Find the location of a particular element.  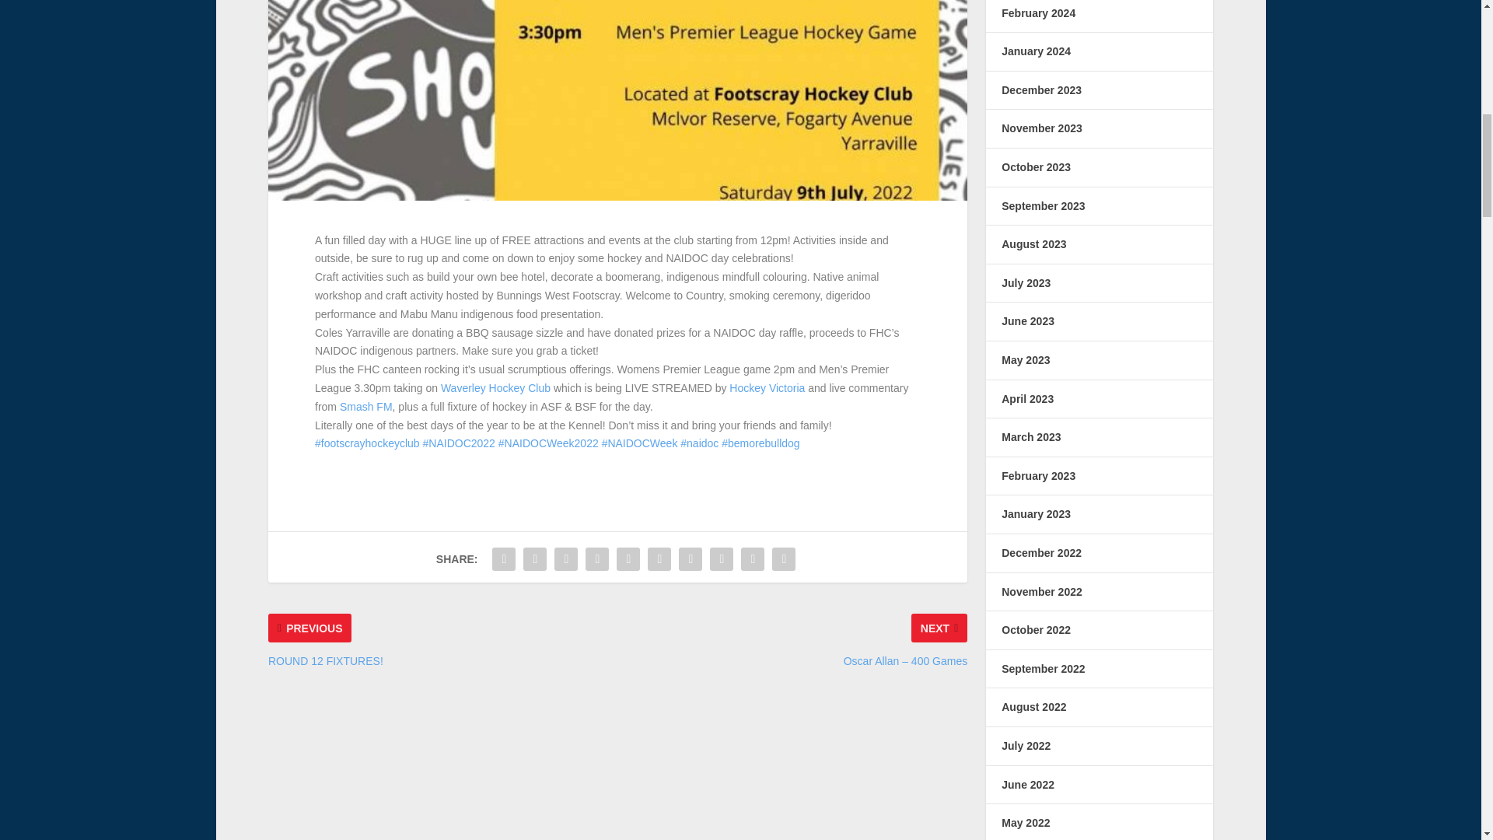

Share "NAIDOC DAY TOMORROW 9th JULY!" via Buffer is located at coordinates (691, 558).